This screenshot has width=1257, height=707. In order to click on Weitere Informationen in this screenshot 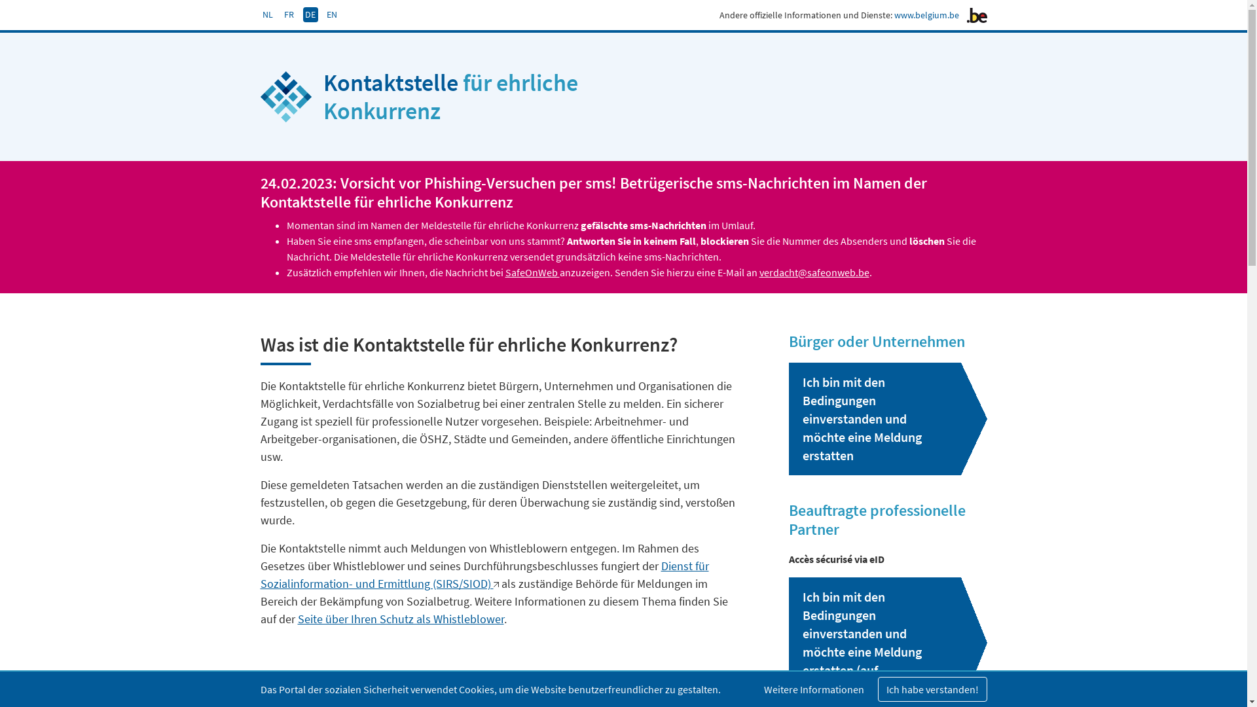, I will do `click(814, 689)`.